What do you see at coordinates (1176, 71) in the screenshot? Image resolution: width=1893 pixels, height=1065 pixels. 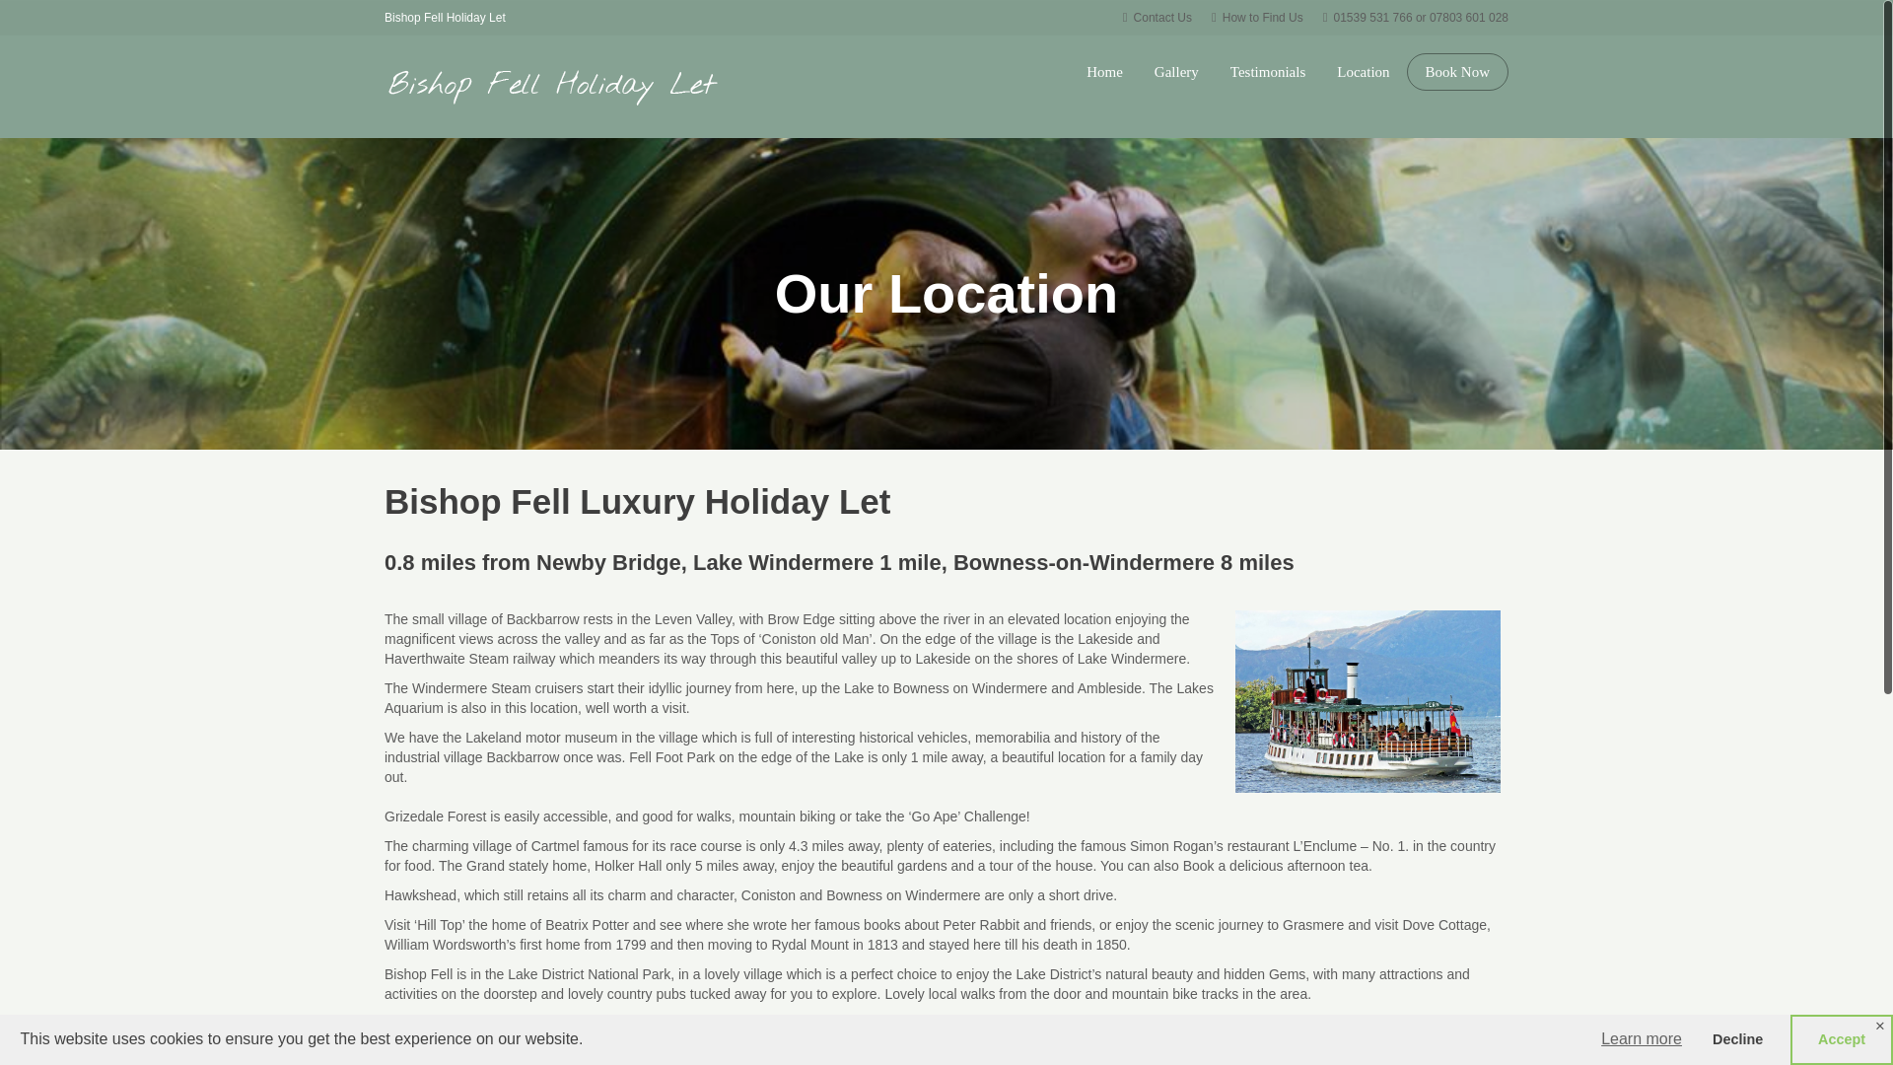 I see `Gallery` at bounding box center [1176, 71].